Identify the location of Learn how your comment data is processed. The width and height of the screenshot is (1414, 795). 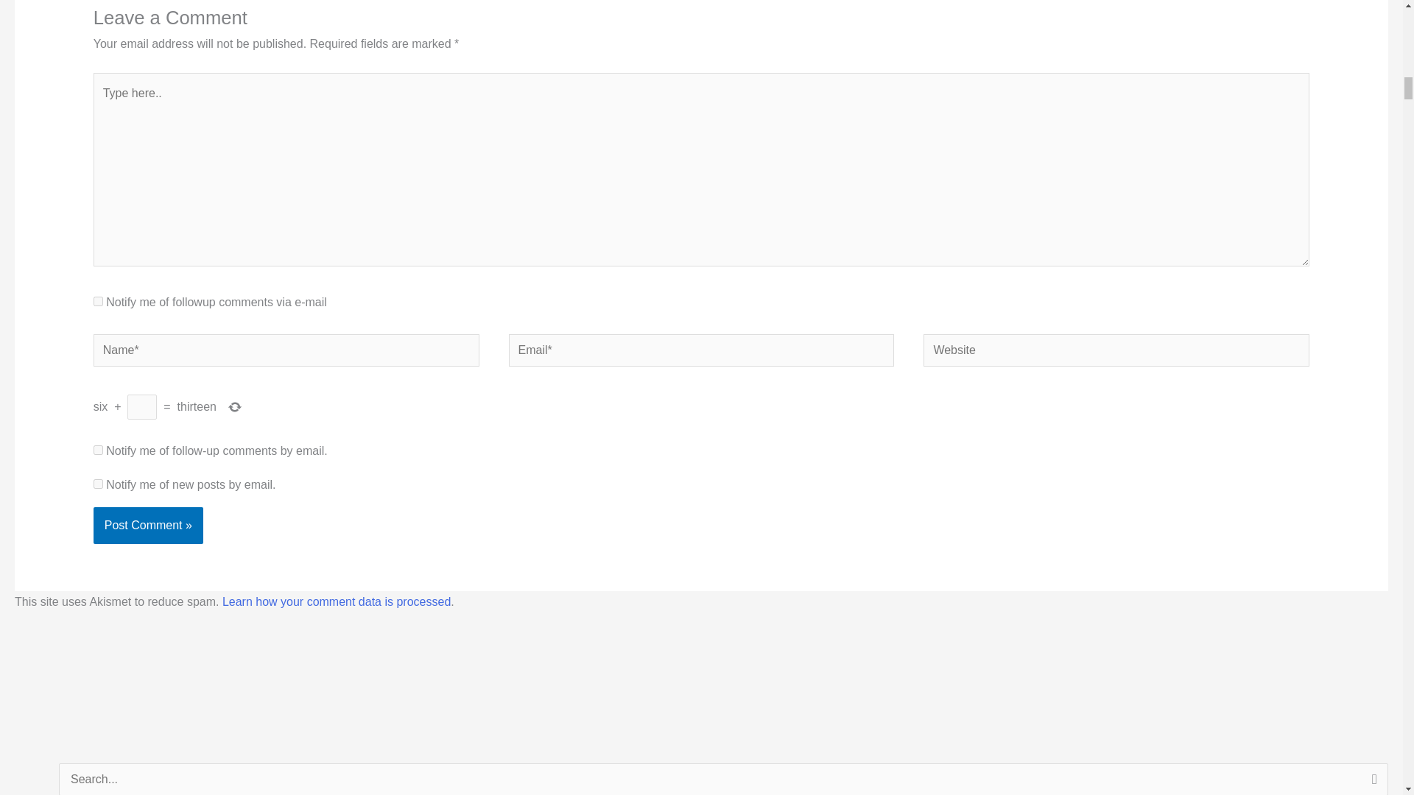
(336, 601).